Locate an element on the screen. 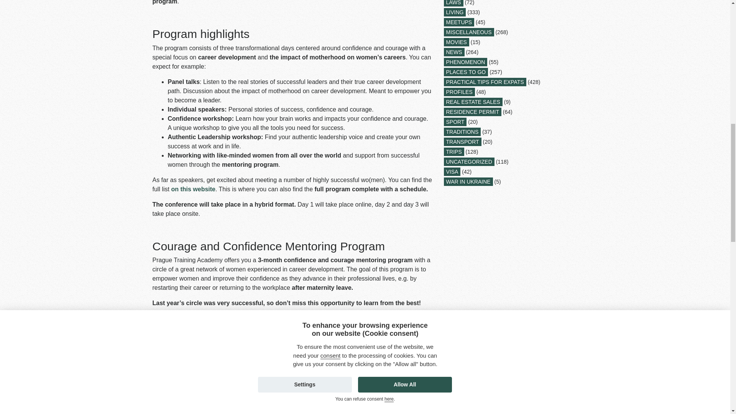 The height and width of the screenshot is (414, 736). on this website is located at coordinates (193, 189).